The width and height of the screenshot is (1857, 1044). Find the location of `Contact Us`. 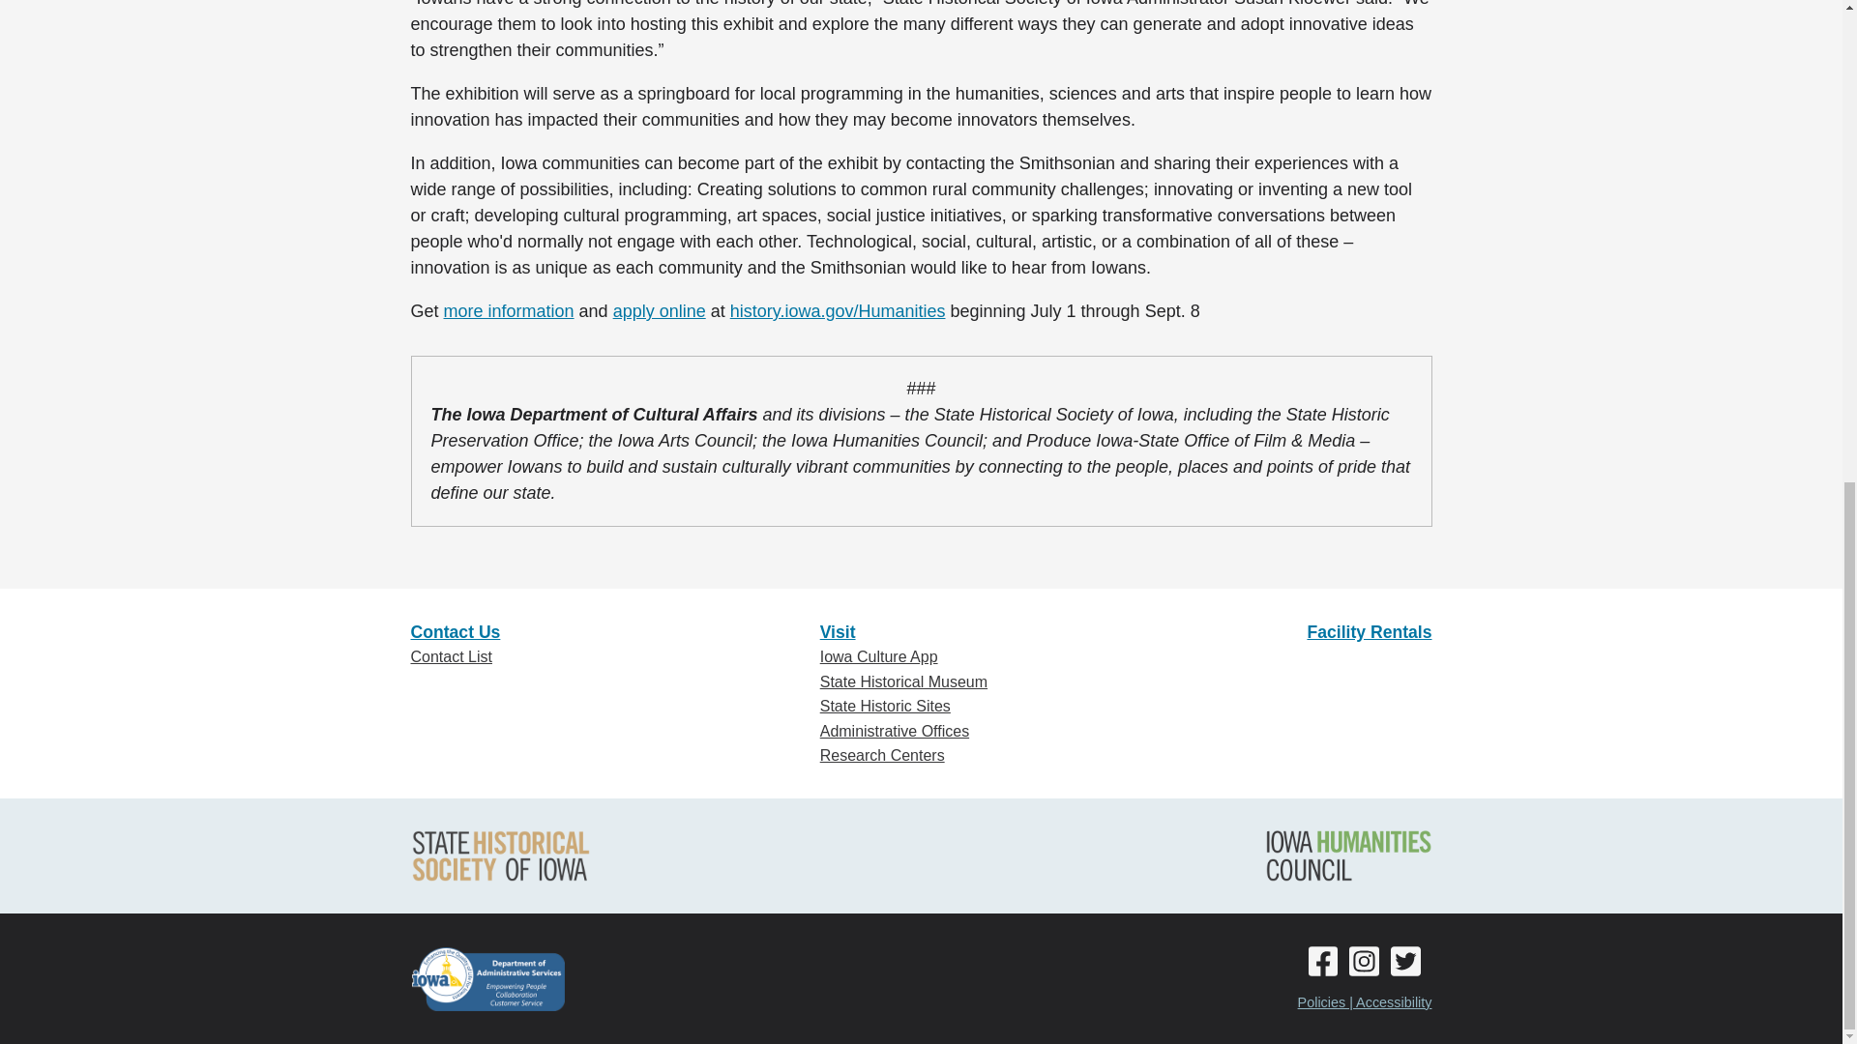

Contact Us is located at coordinates (455, 632).